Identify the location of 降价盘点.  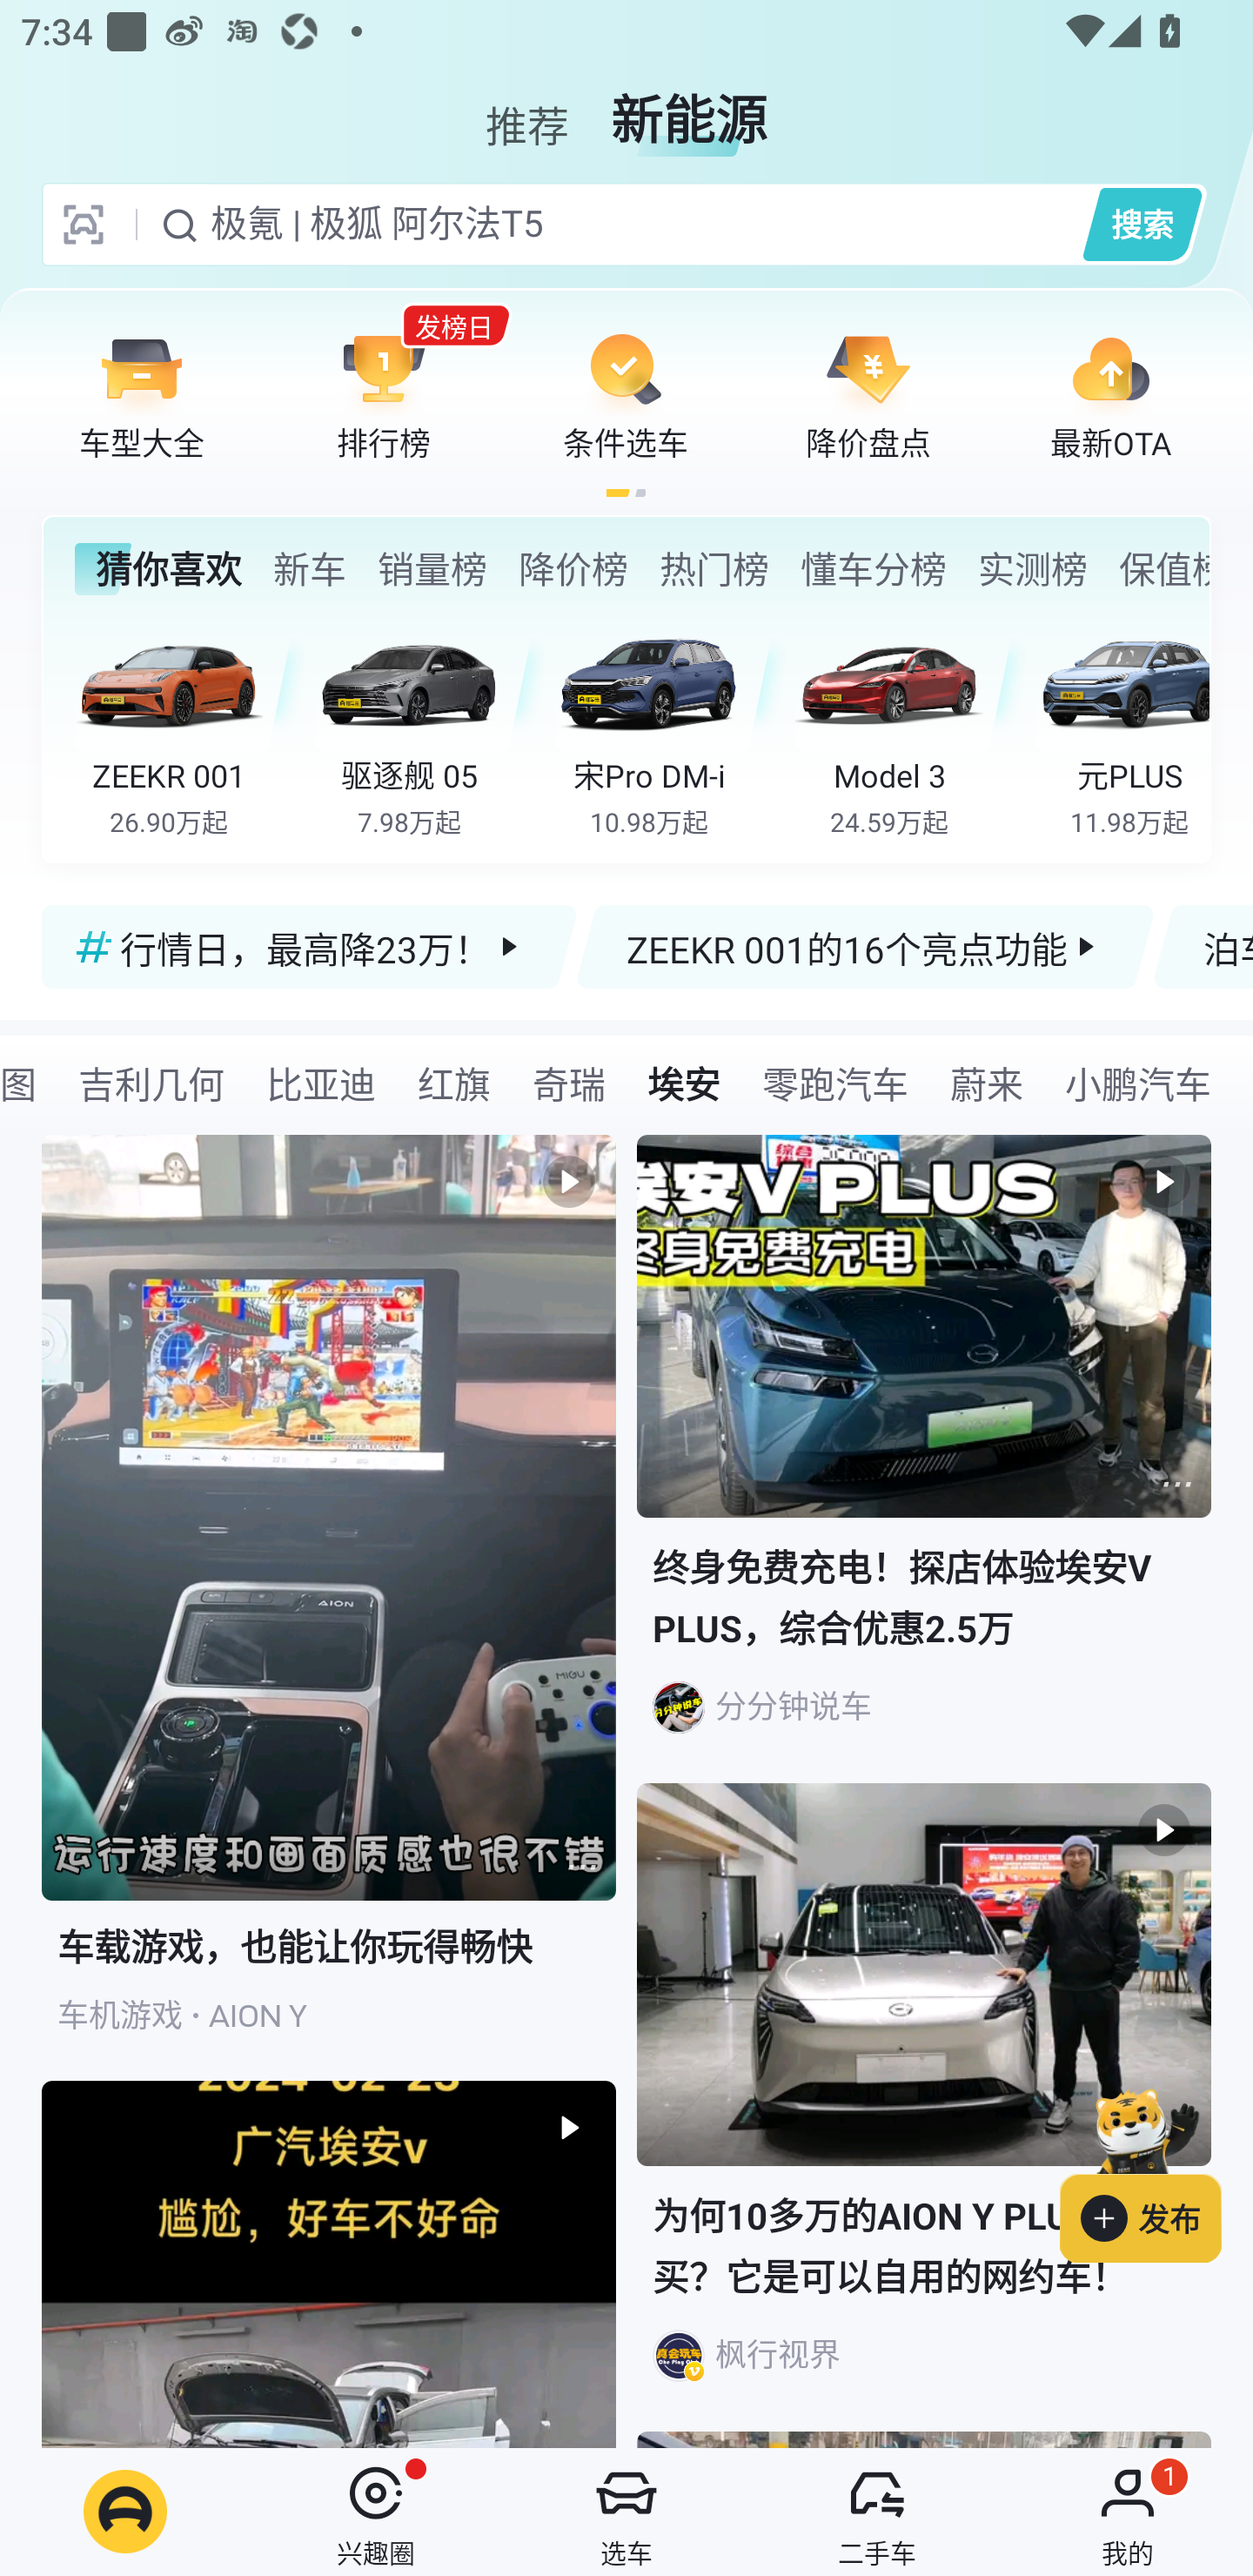
(868, 395).